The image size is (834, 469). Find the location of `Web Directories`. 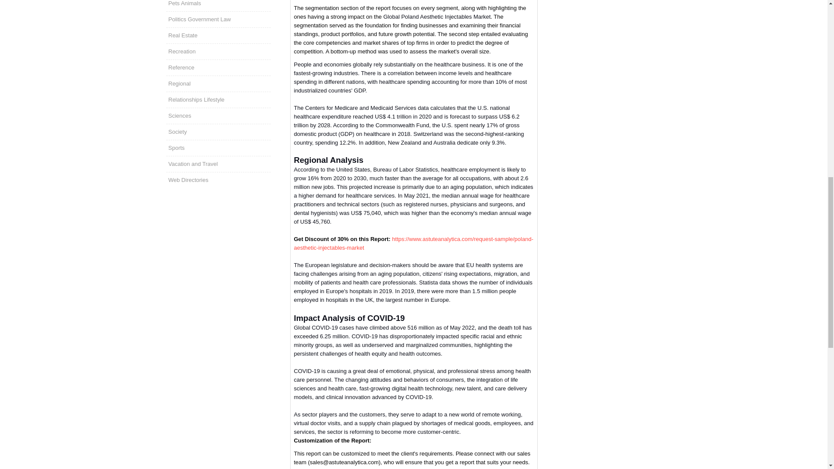

Web Directories is located at coordinates (218, 180).